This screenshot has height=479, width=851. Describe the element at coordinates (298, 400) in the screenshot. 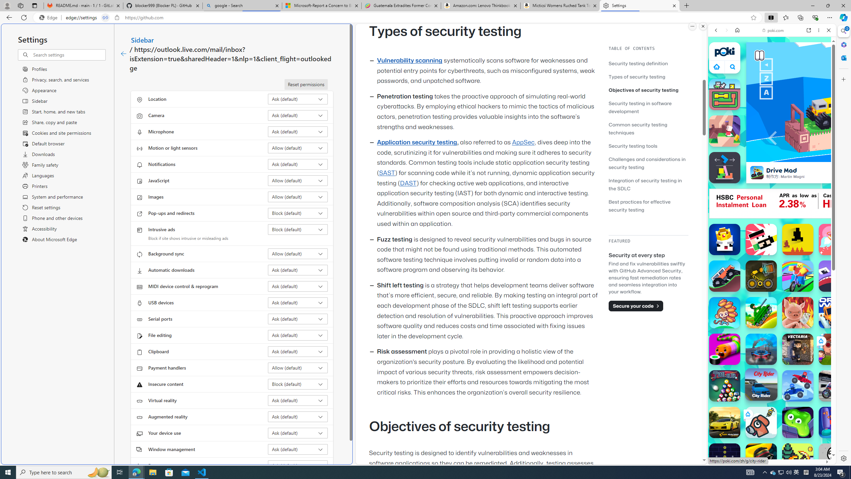

I see `Virtual reality Ask (default)` at that location.